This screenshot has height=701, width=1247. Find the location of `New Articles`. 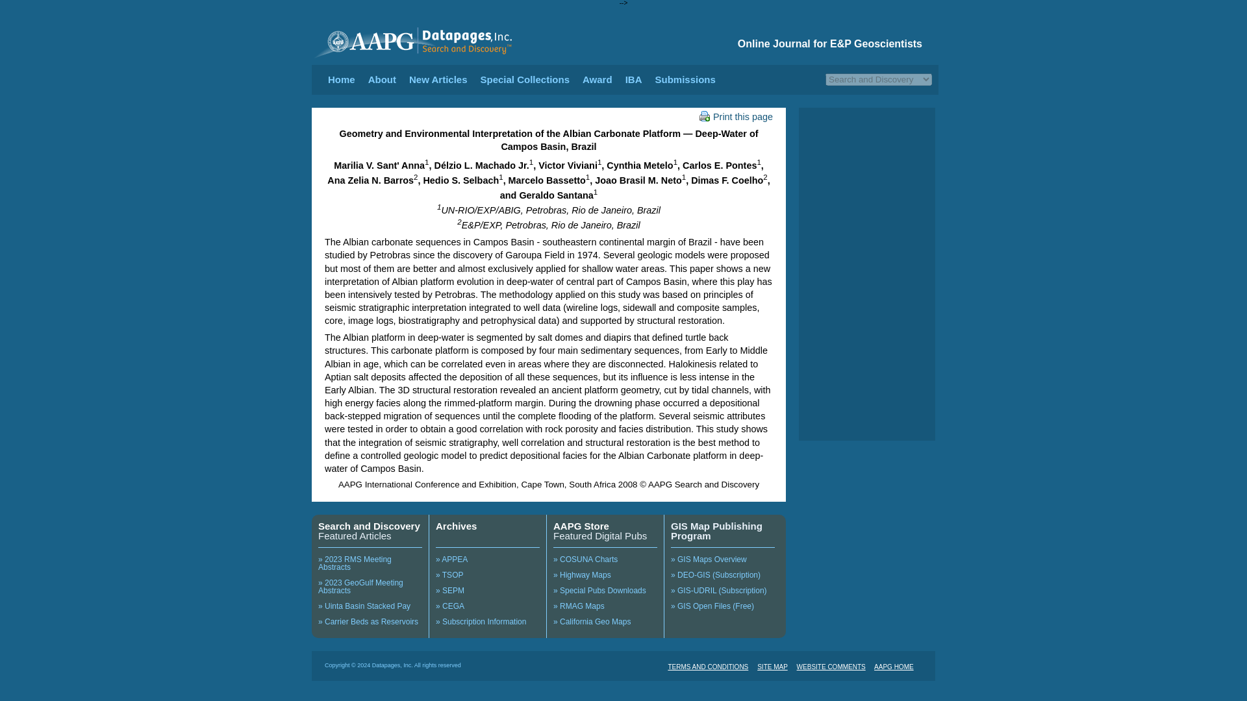

New Articles is located at coordinates (438, 79).